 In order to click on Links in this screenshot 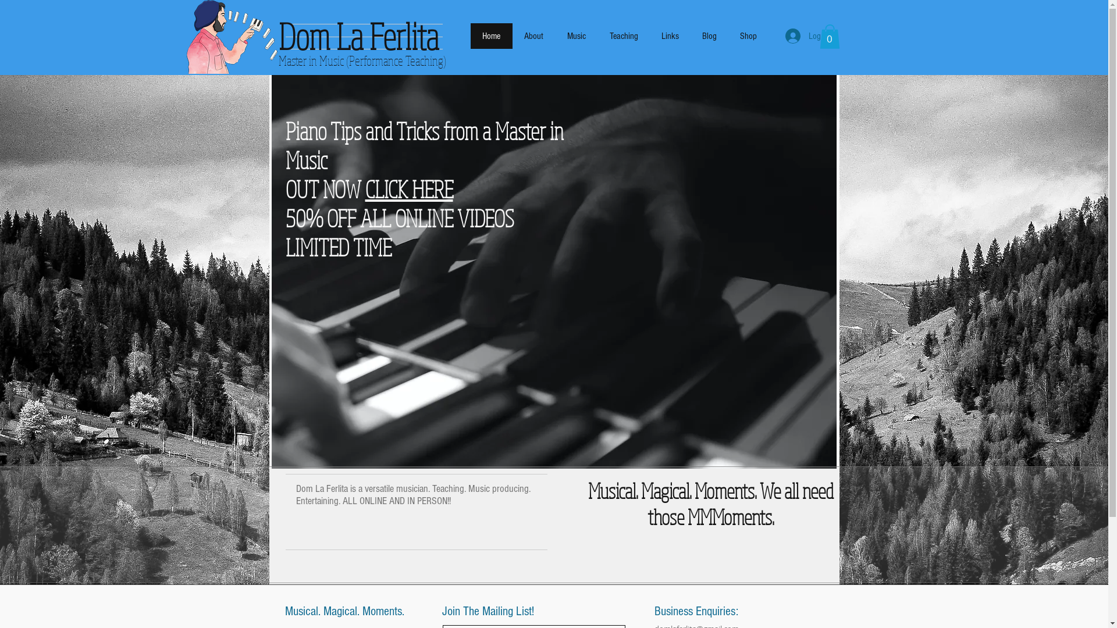, I will do `click(670, 36)`.